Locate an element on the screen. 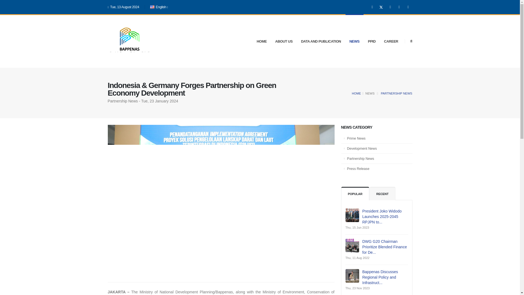  Press Release is located at coordinates (377, 169).